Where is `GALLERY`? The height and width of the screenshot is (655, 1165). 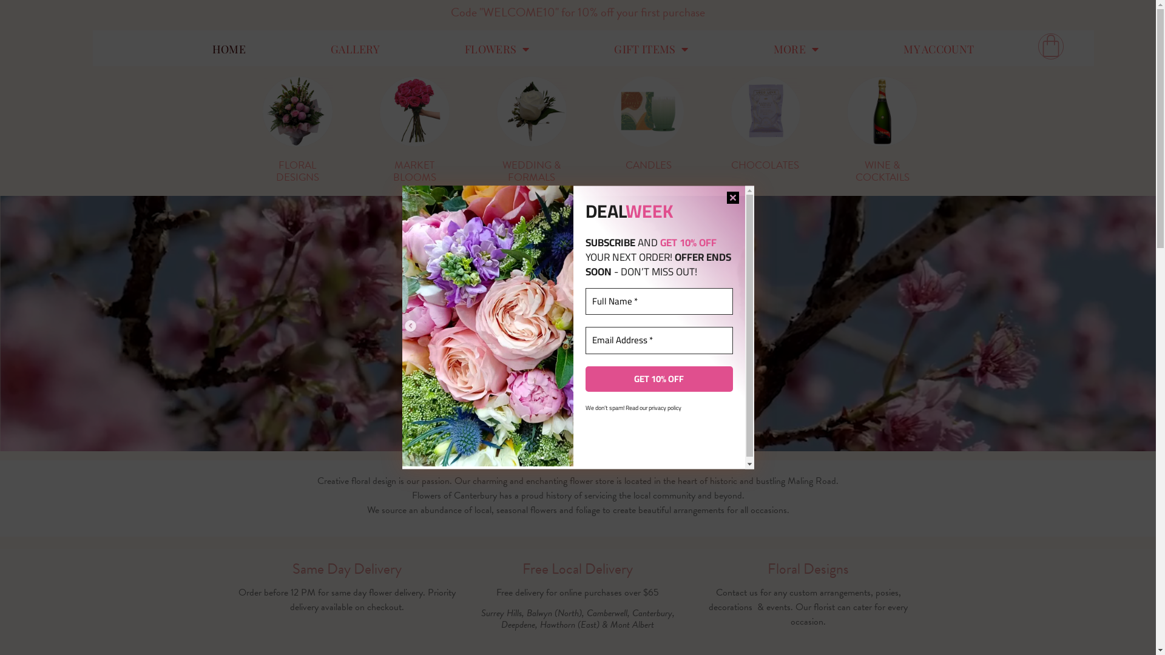
GALLERY is located at coordinates (356, 49).